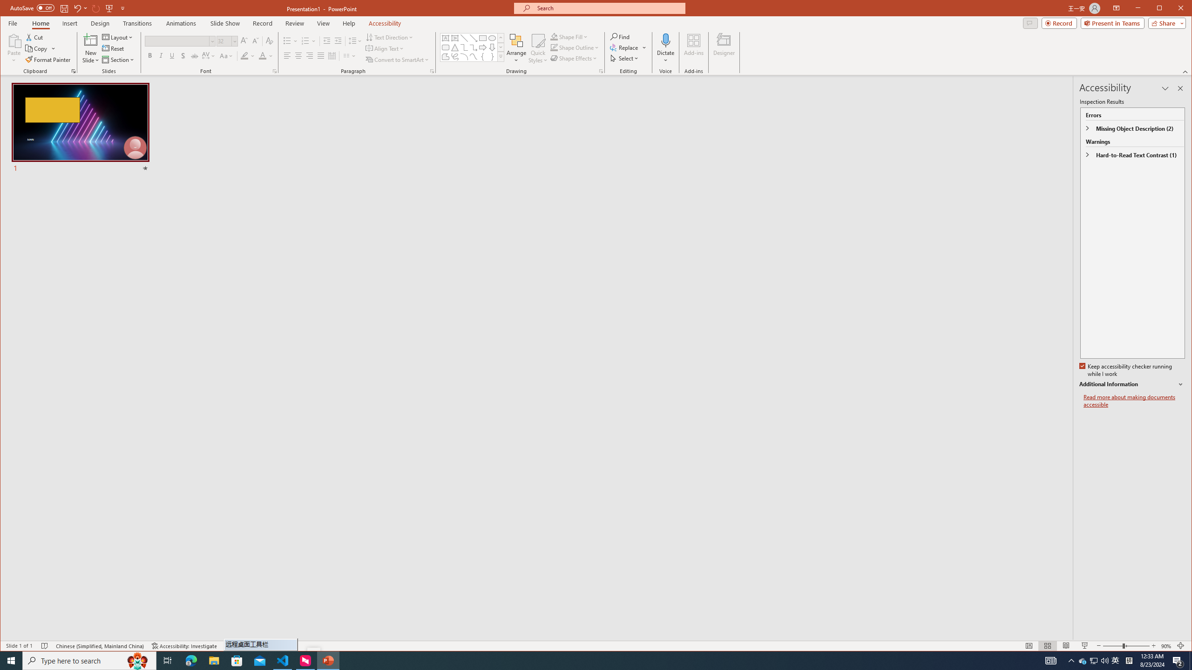 This screenshot has width=1192, height=670. Describe the element at coordinates (355, 41) in the screenshot. I see `Line Spacing` at that location.